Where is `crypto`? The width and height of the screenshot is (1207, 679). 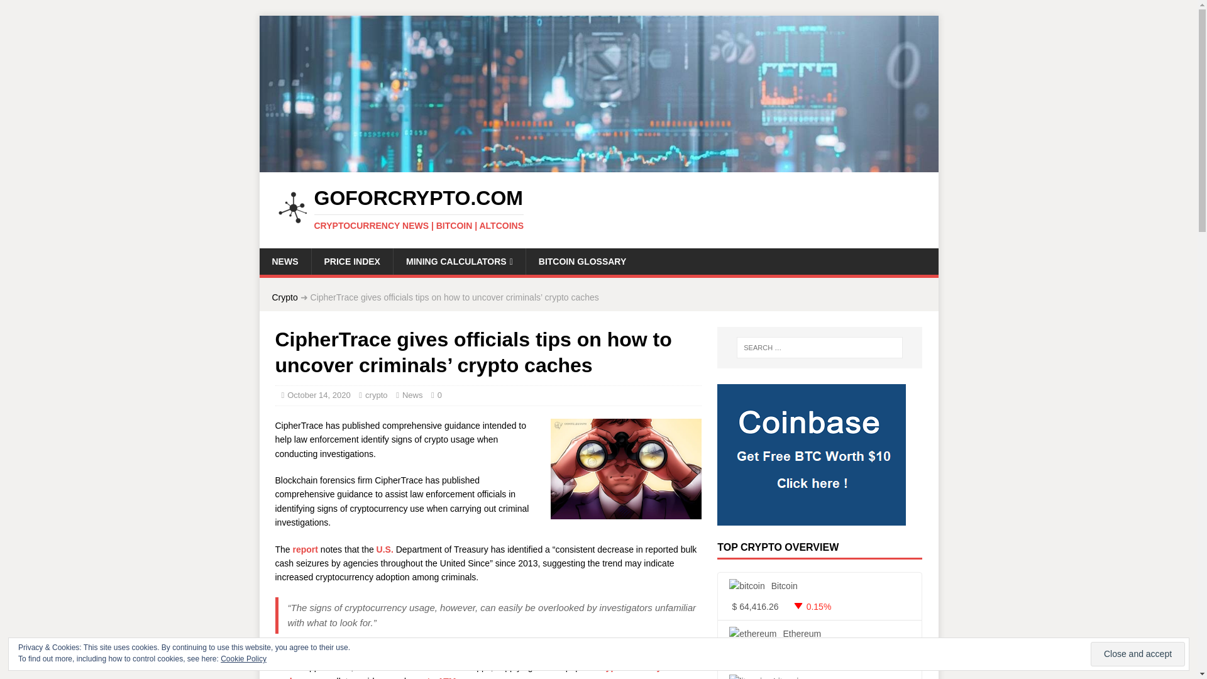
crypto is located at coordinates (376, 395).